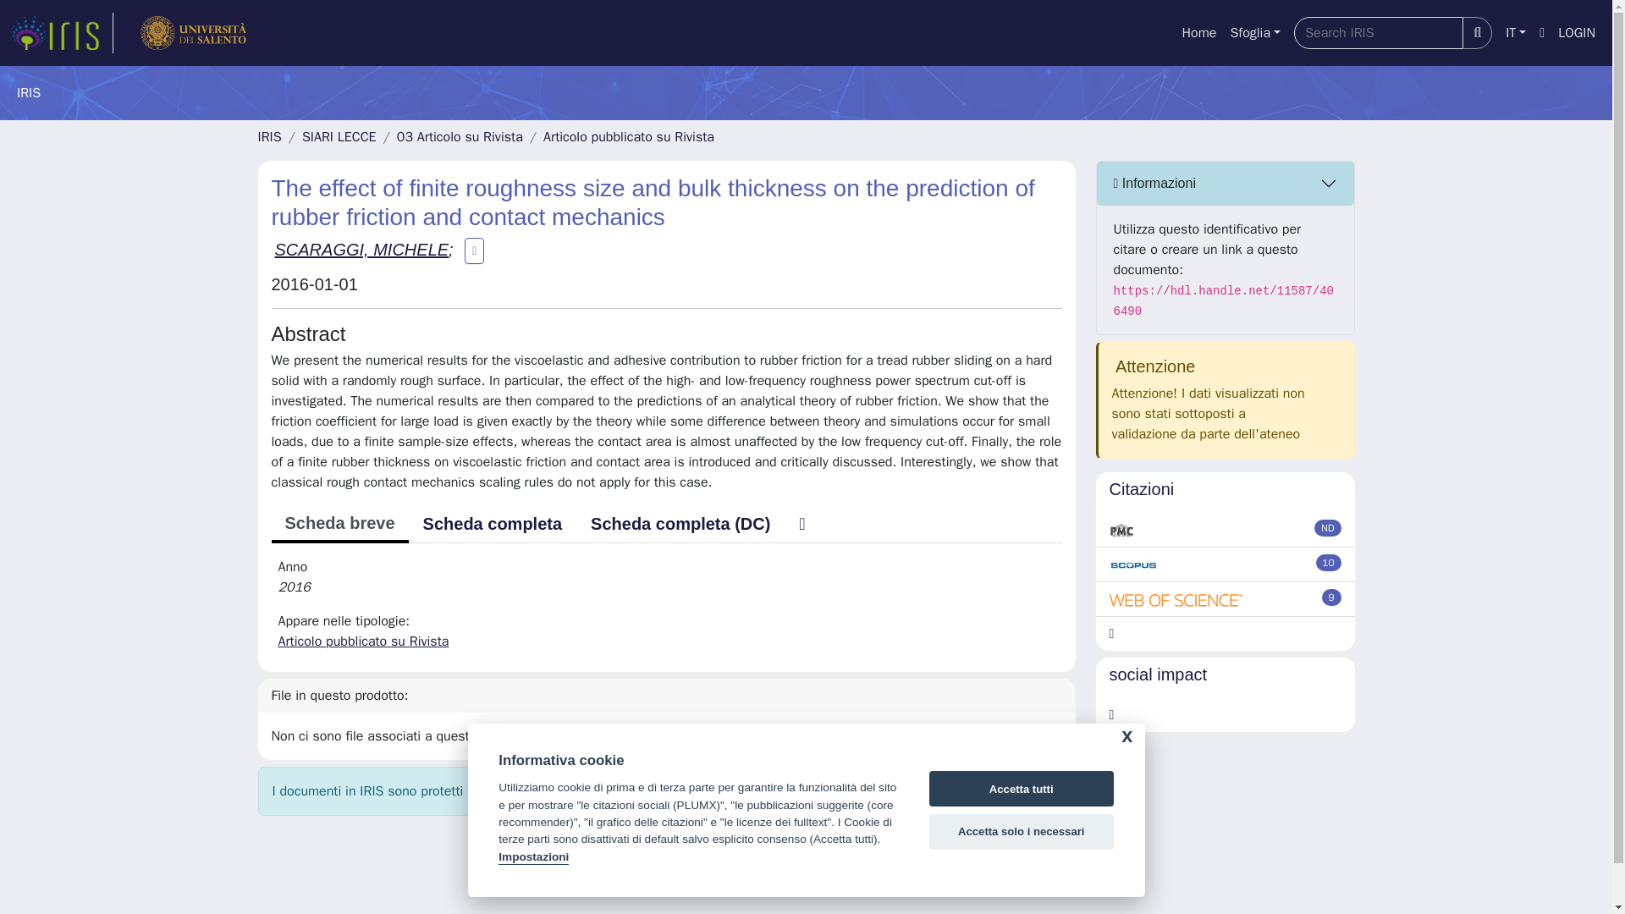 The width and height of the screenshot is (1625, 914). I want to click on Scheda completa, so click(493, 524).